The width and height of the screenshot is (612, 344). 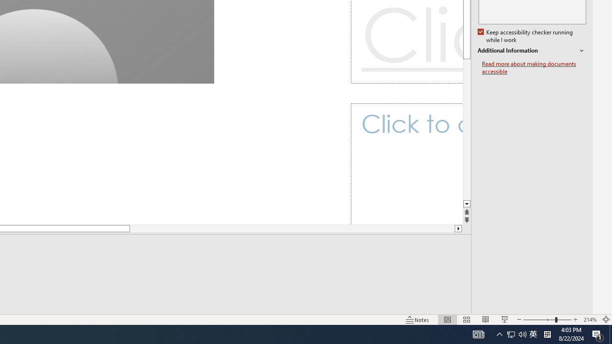 What do you see at coordinates (442, 306) in the screenshot?
I see `Print Layout` at bounding box center [442, 306].